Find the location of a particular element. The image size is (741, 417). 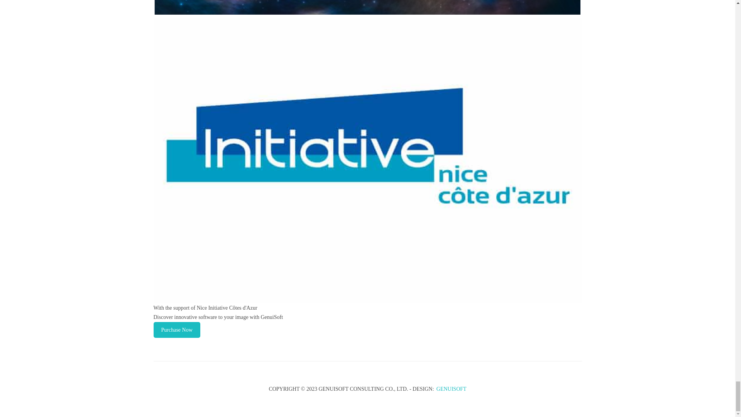

Purchase Now is located at coordinates (177, 330).